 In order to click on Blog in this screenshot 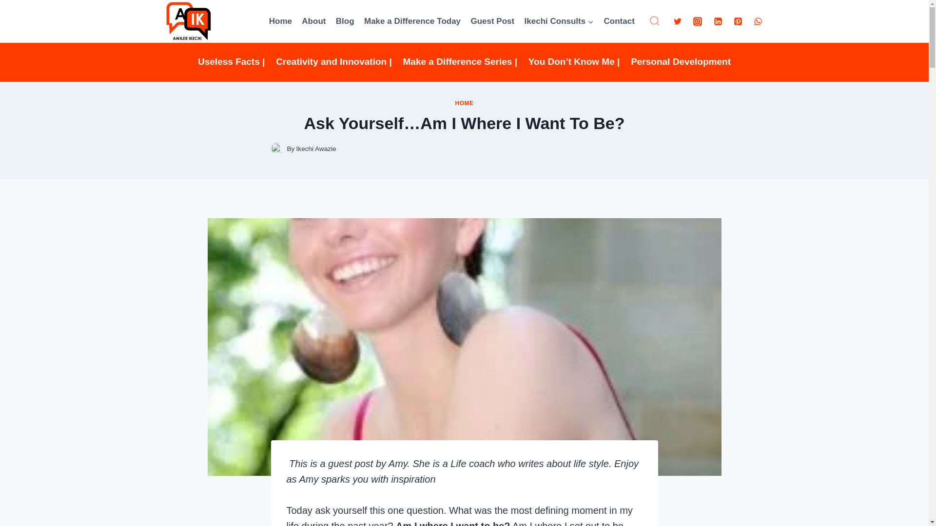, I will do `click(345, 21)`.